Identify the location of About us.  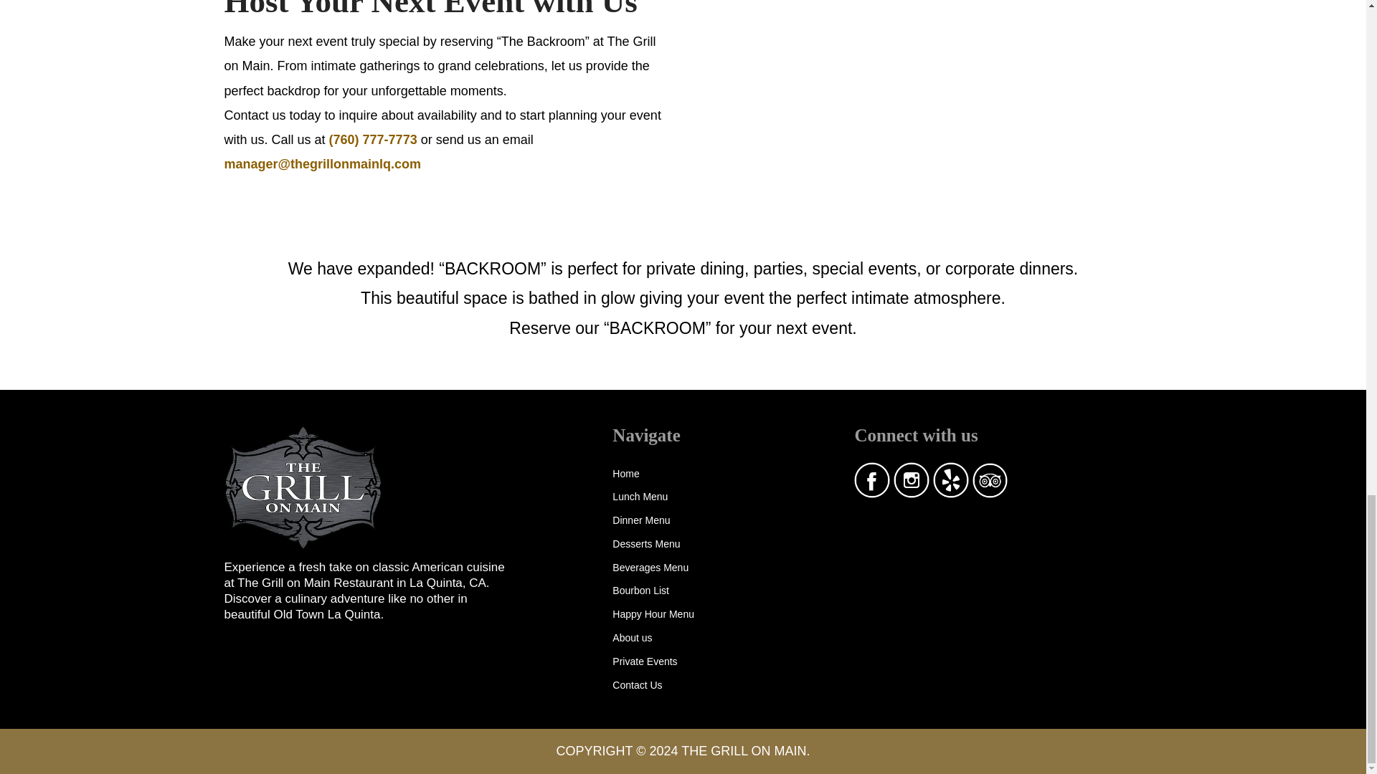
(632, 641).